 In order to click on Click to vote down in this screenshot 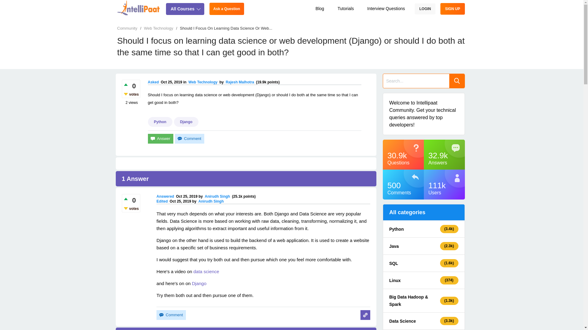, I will do `click(125, 208)`.